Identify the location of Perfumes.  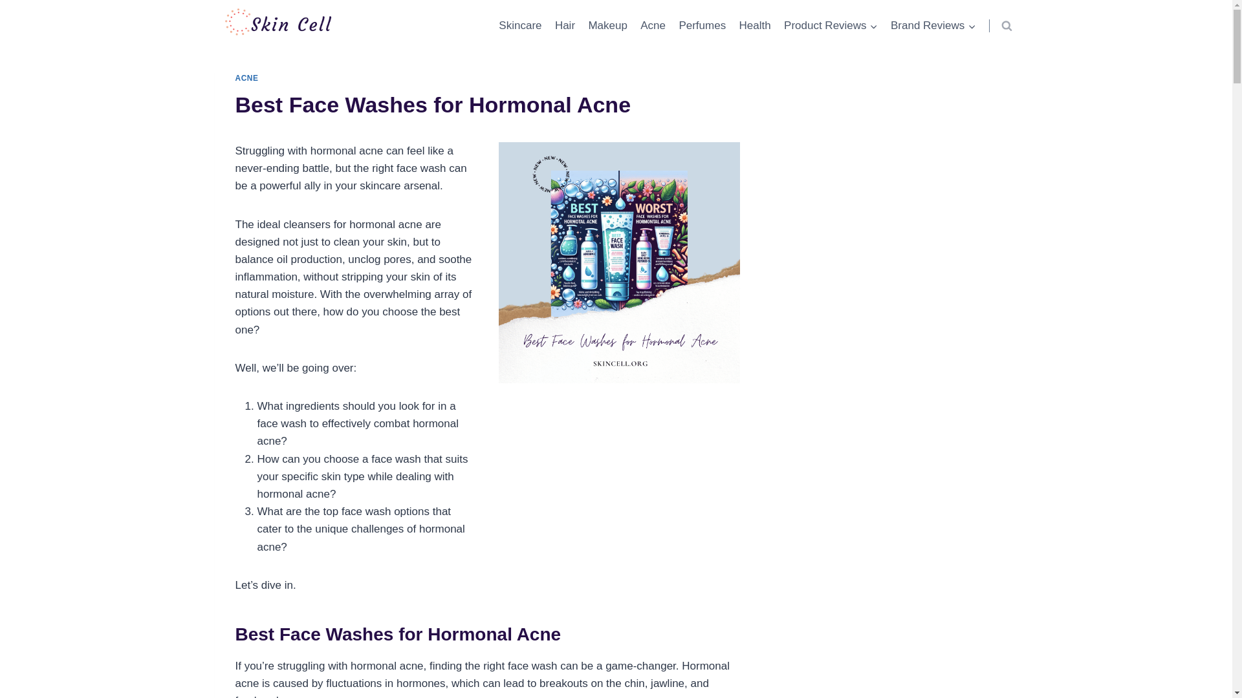
(702, 26).